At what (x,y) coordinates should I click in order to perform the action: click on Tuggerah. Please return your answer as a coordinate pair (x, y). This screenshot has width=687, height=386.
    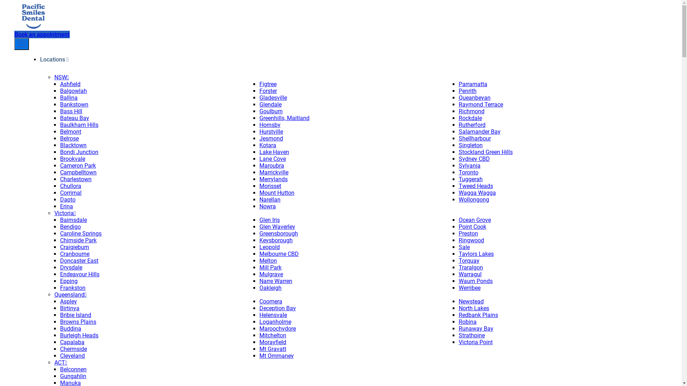
    Looking at the image, I should click on (471, 179).